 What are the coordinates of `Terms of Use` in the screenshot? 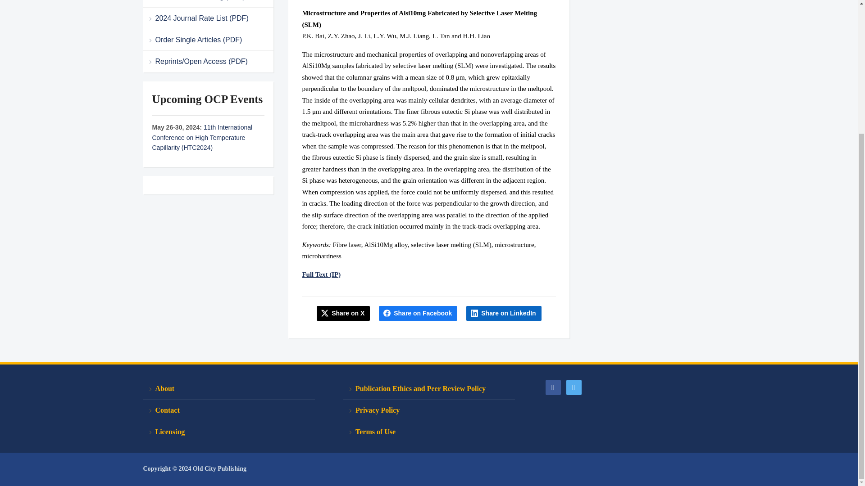 It's located at (429, 432).